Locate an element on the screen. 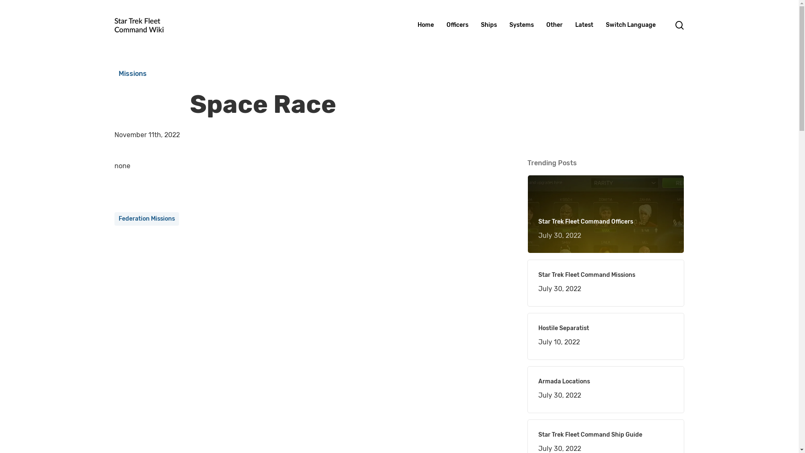  Starfield Wiki is located at coordinates (134, 387).